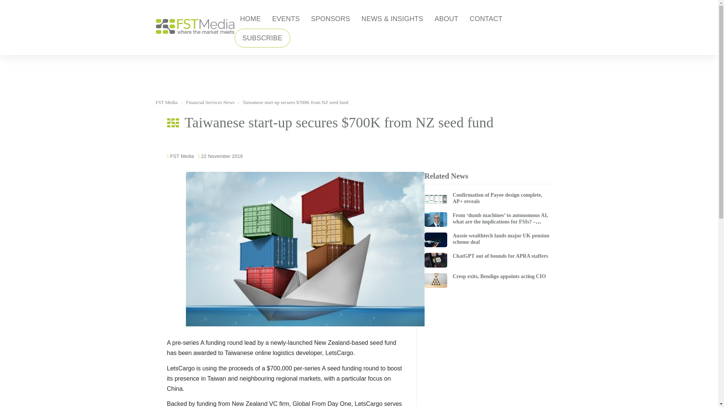 The height and width of the screenshot is (407, 724). I want to click on ABOUT, so click(446, 19).